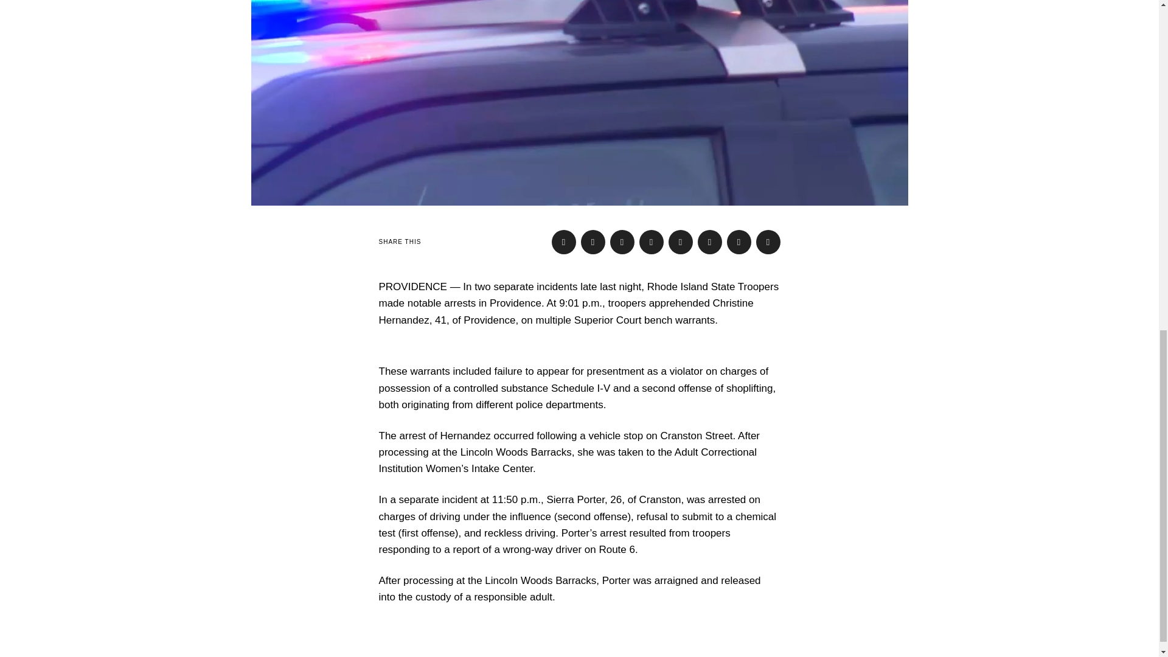 Image resolution: width=1168 pixels, height=657 pixels. I want to click on Pinterest, so click(651, 242).